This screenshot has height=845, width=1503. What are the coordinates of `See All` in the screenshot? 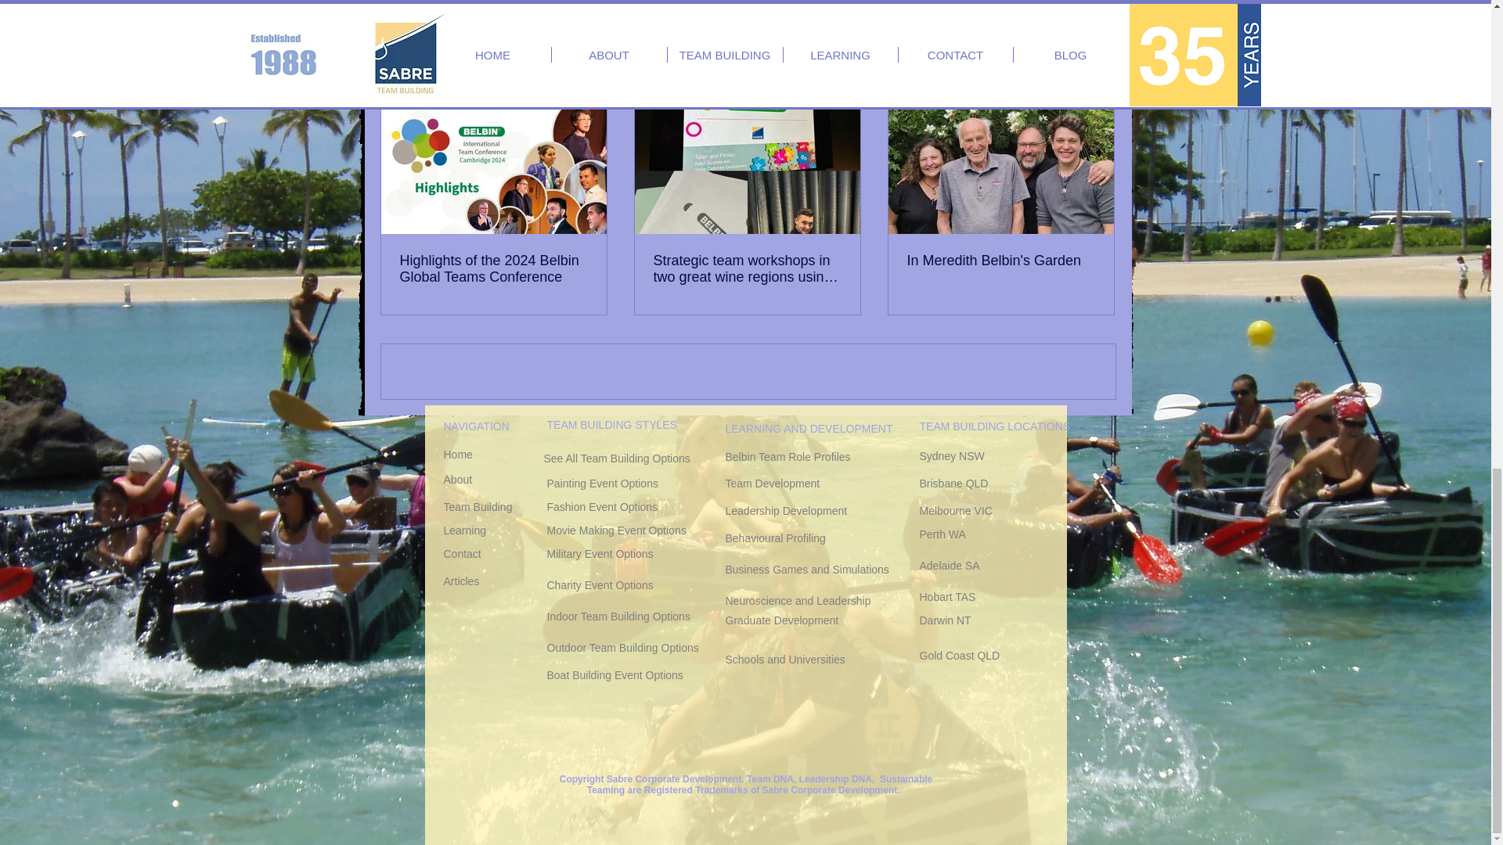 It's located at (1099, 79).